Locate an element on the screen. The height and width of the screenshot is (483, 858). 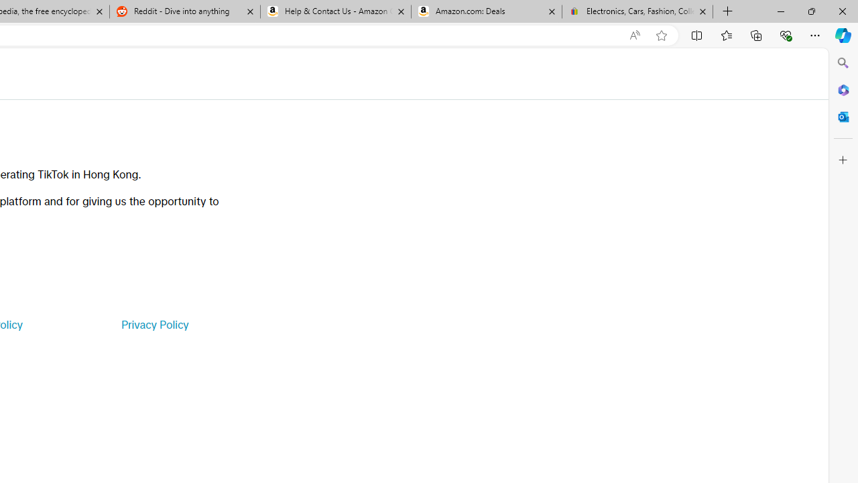
Privacy Policy is located at coordinates (154, 325).